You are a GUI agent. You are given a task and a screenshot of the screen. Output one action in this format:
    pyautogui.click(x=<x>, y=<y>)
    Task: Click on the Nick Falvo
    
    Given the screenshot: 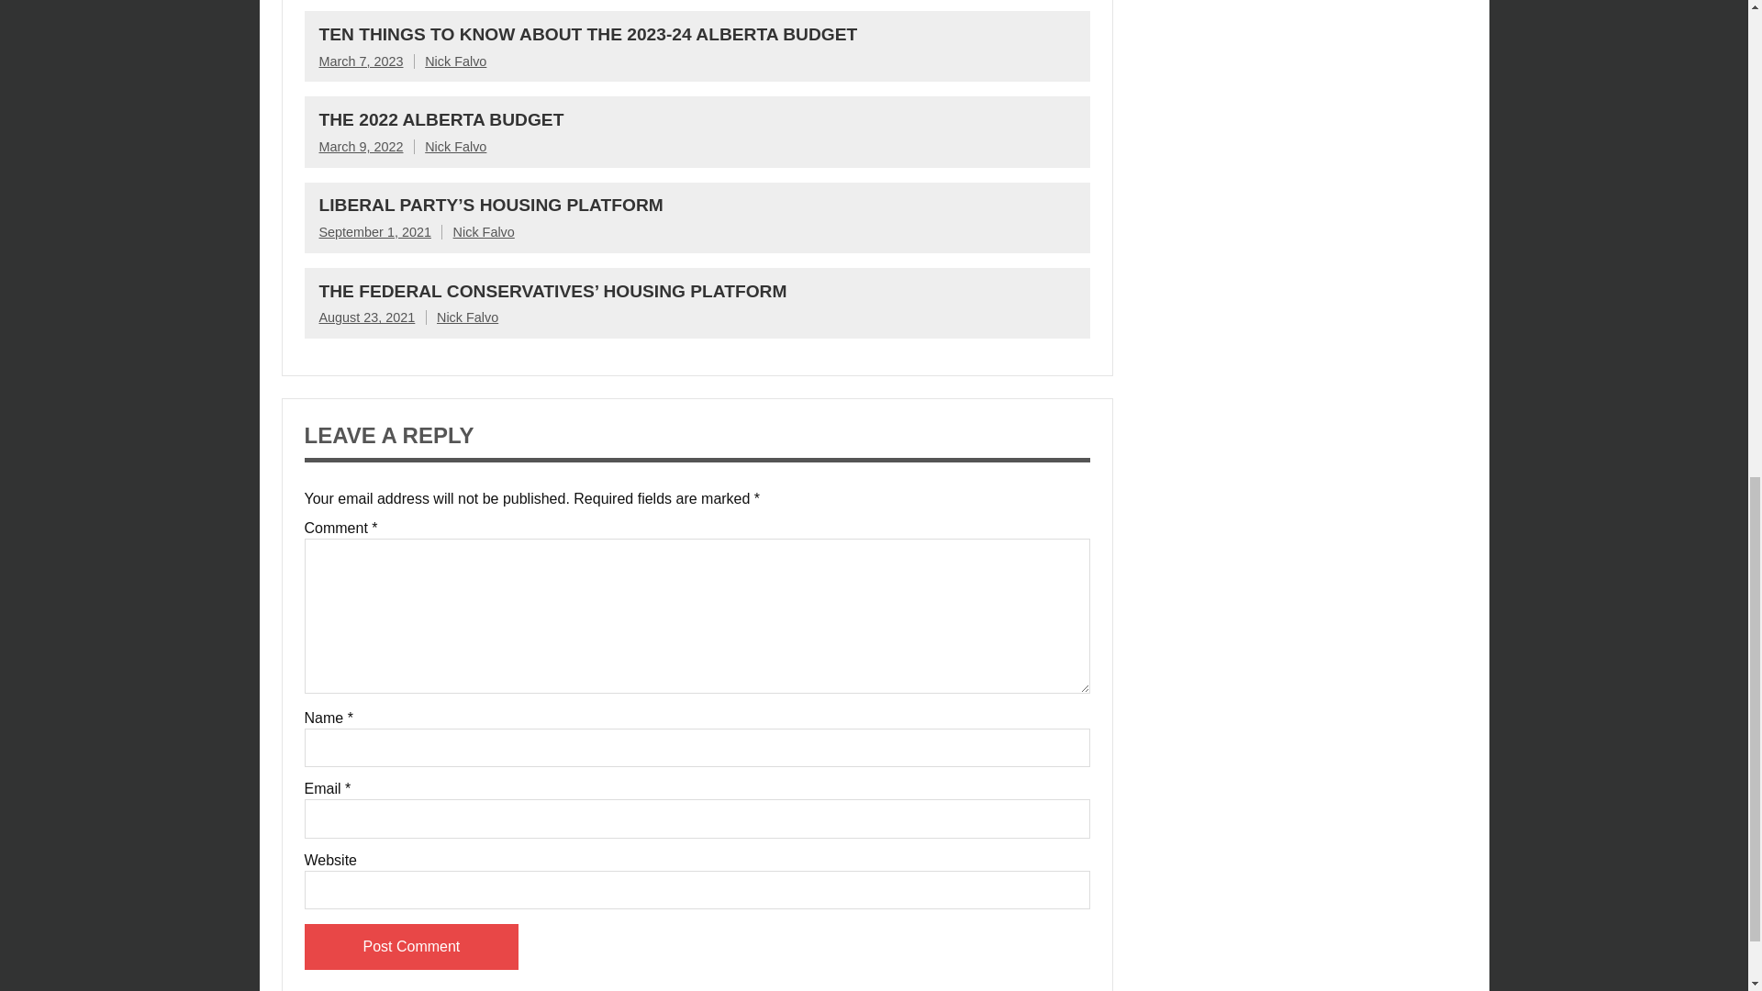 What is the action you would take?
    pyautogui.click(x=483, y=232)
    